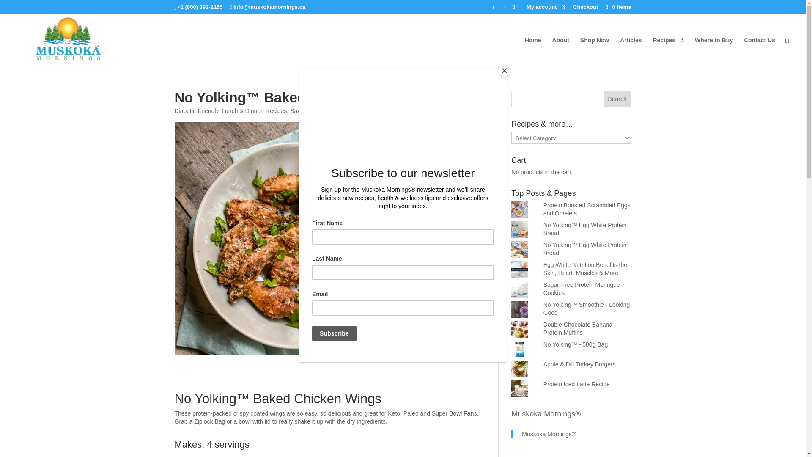  Describe the element at coordinates (546, 9) in the screenshot. I see `My account` at that location.